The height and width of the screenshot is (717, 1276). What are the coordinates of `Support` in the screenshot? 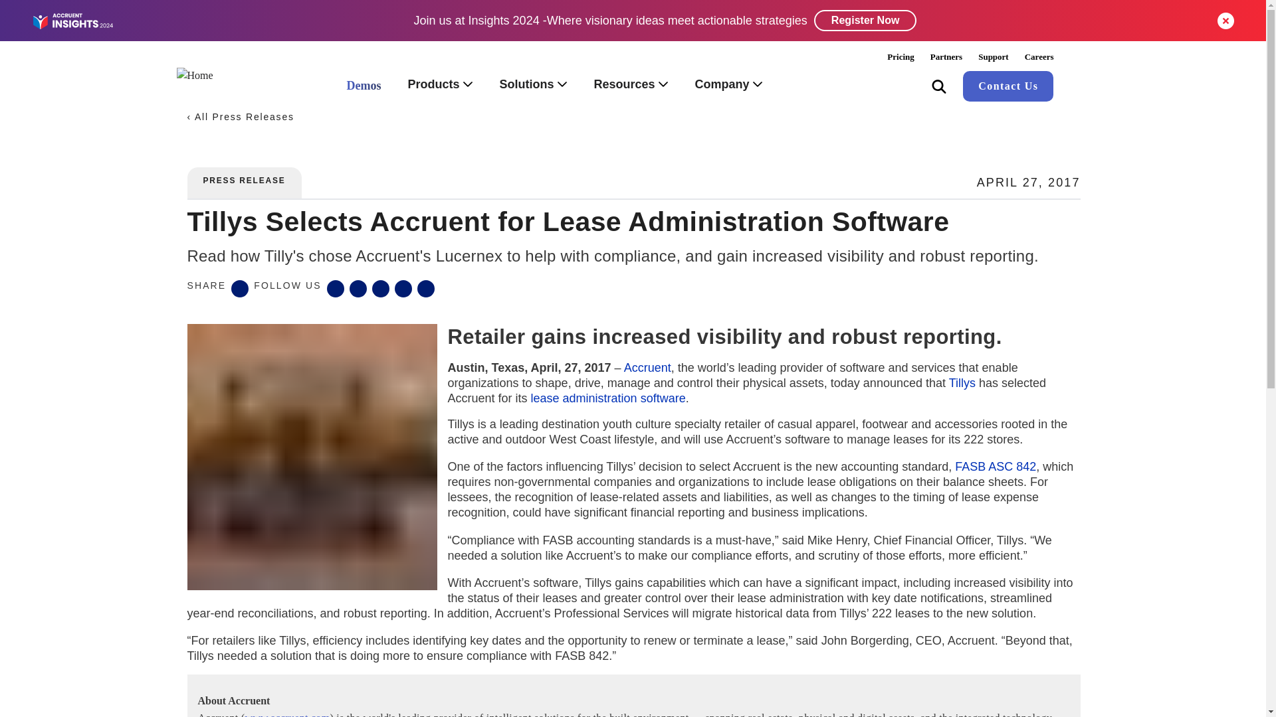 It's located at (993, 56).